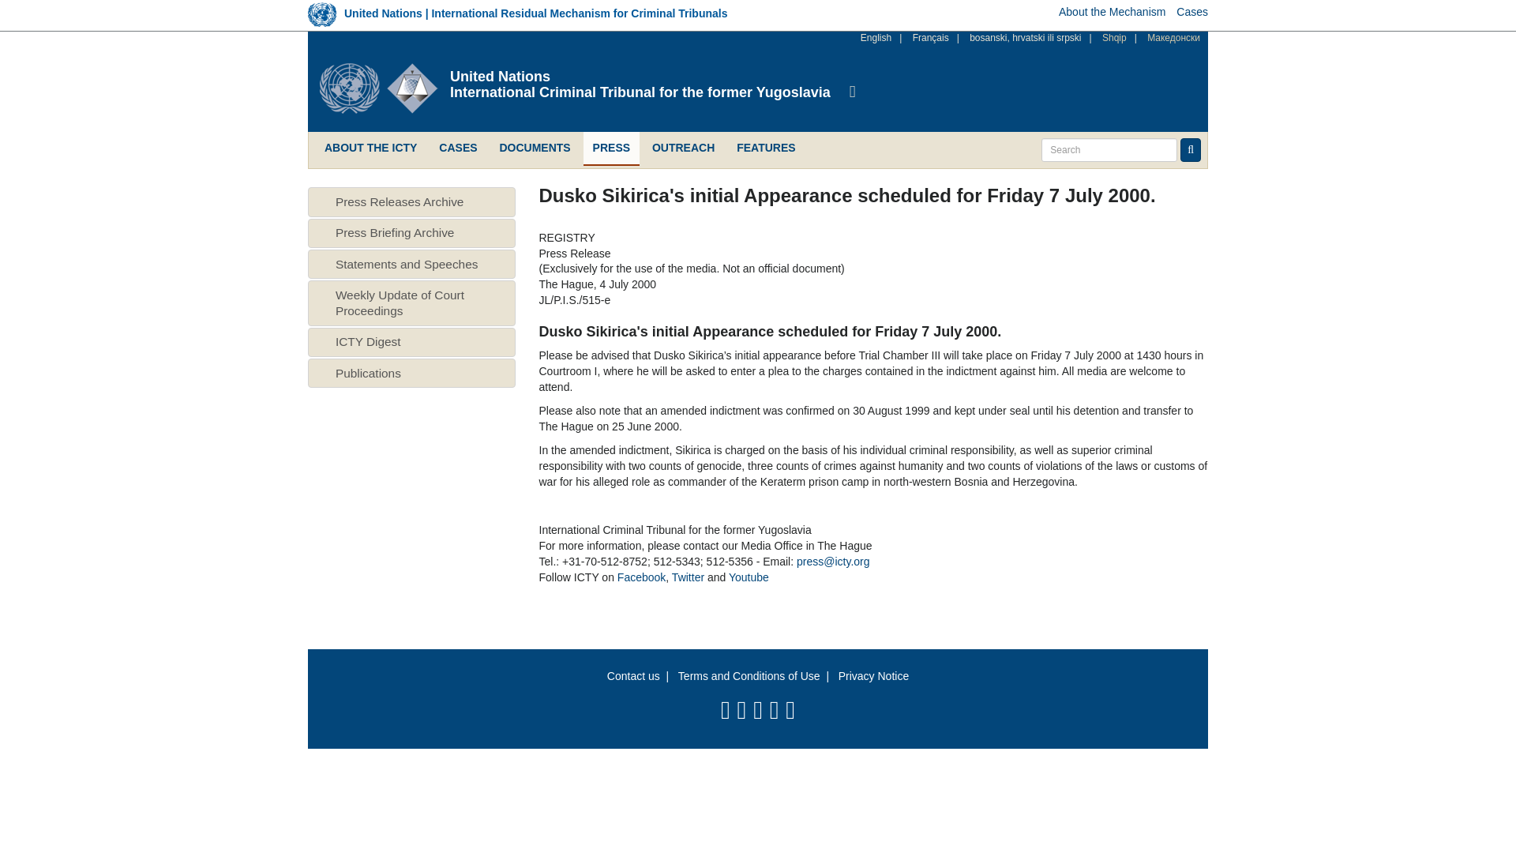  I want to click on FEATURES, so click(766, 148).